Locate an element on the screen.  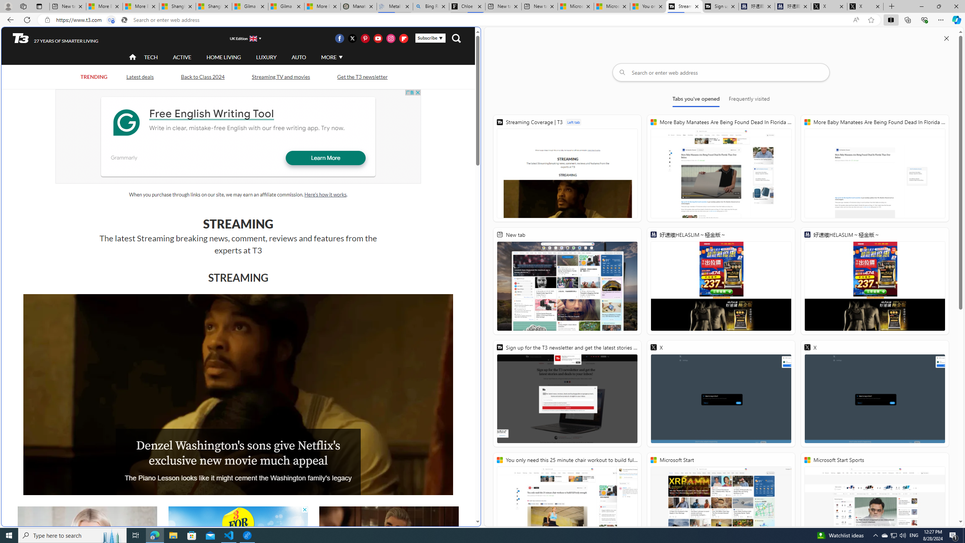
HOME LIVING is located at coordinates (224, 57).